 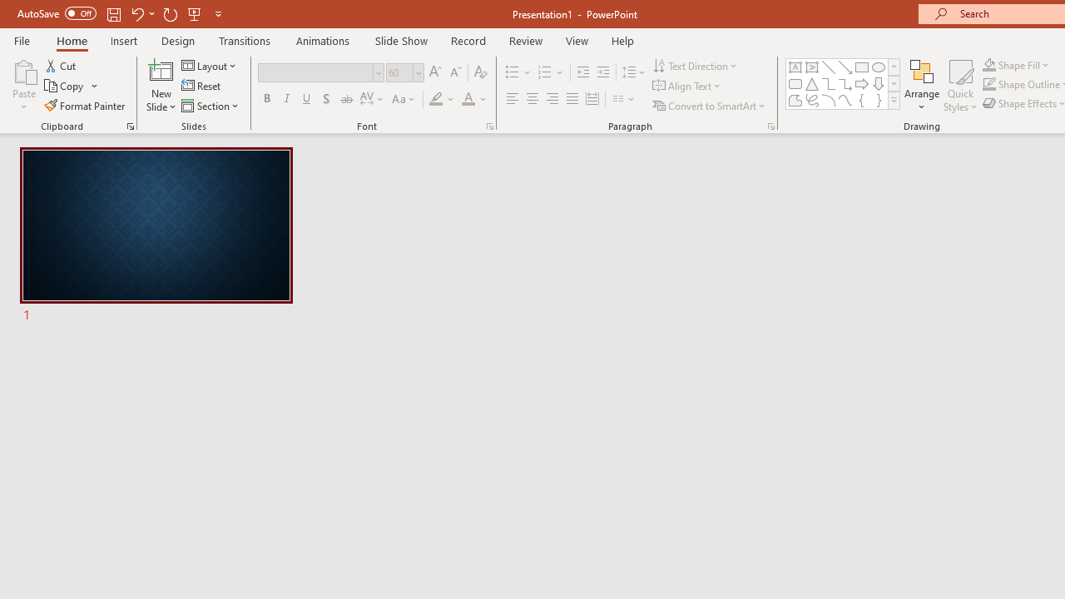 What do you see at coordinates (202, 87) in the screenshot?
I see `Reset` at bounding box center [202, 87].